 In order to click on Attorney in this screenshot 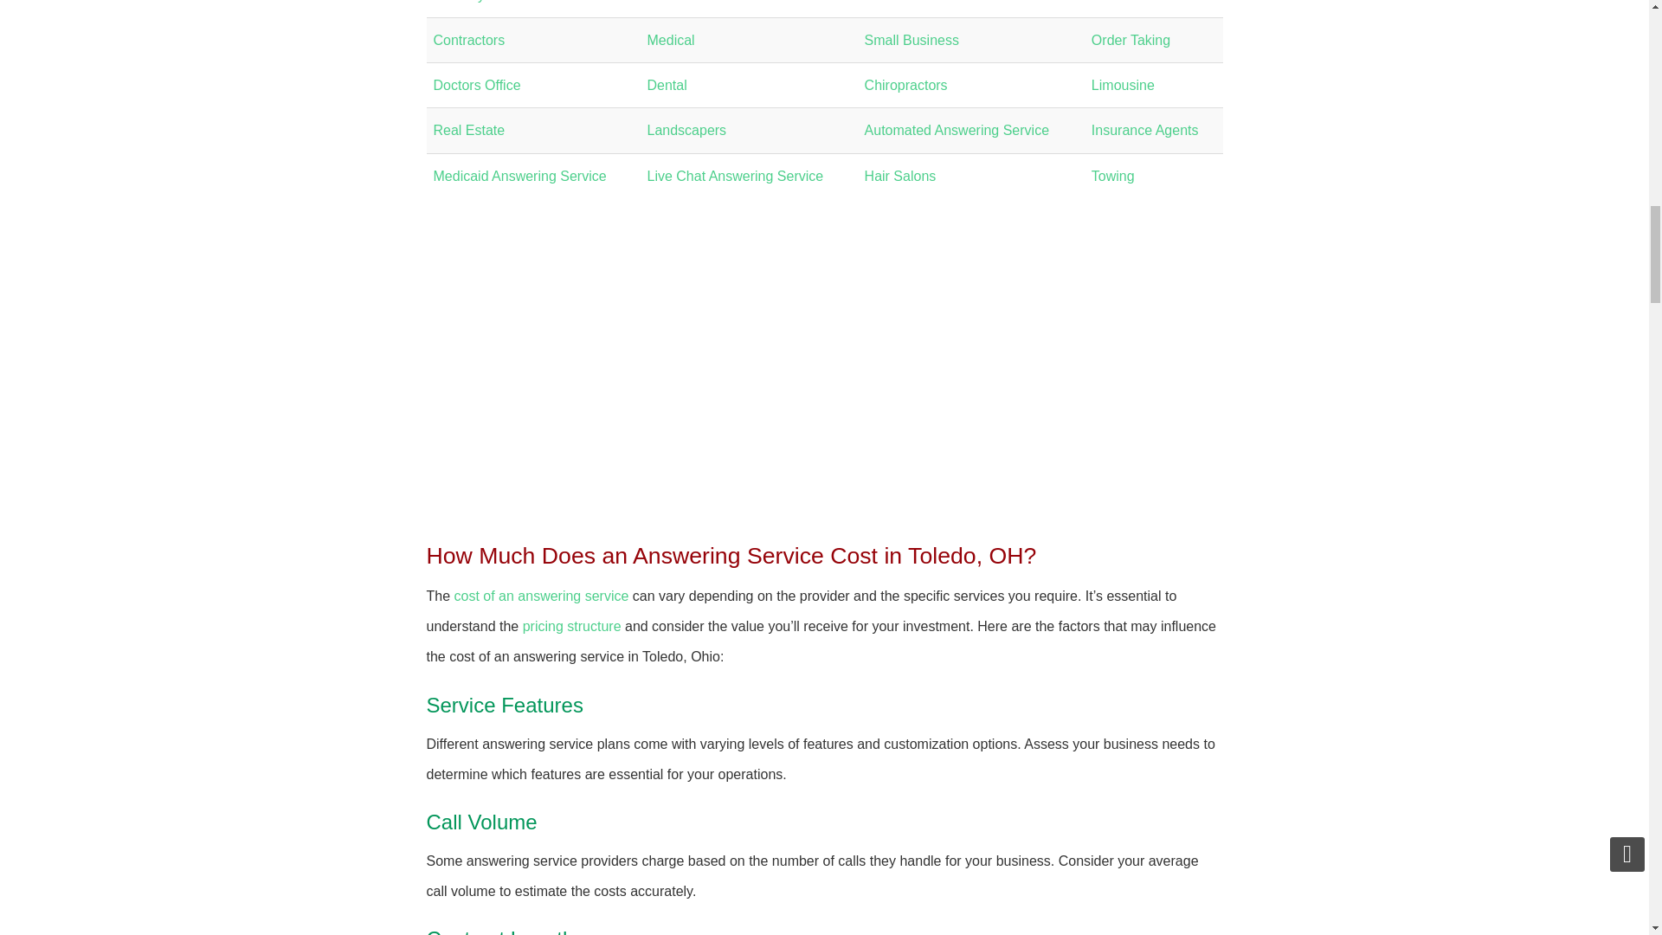, I will do `click(459, 2)`.